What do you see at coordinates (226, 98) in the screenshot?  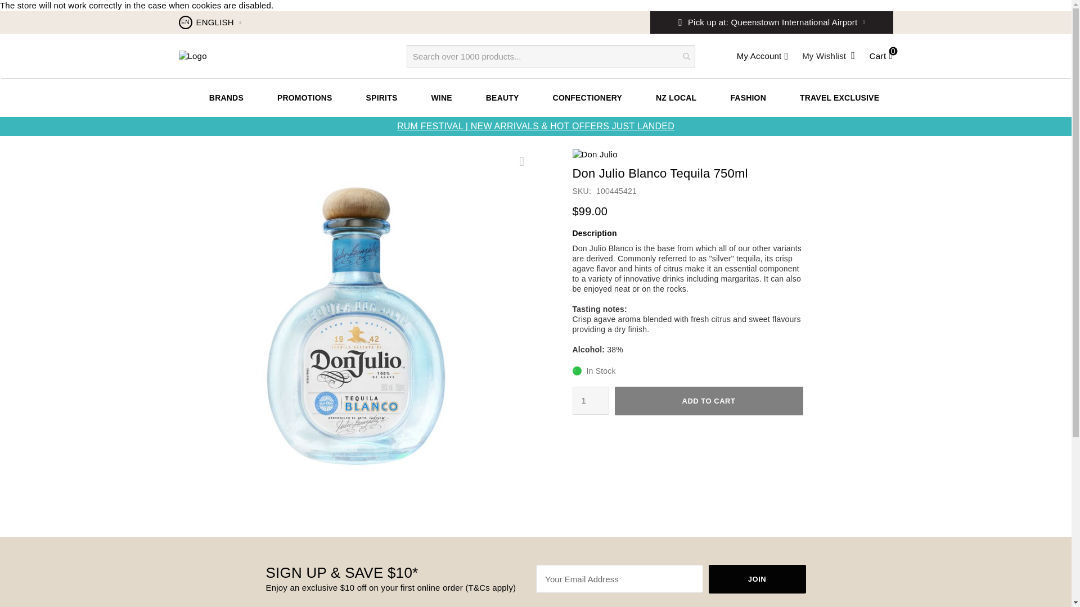 I see `BRANDS` at bounding box center [226, 98].